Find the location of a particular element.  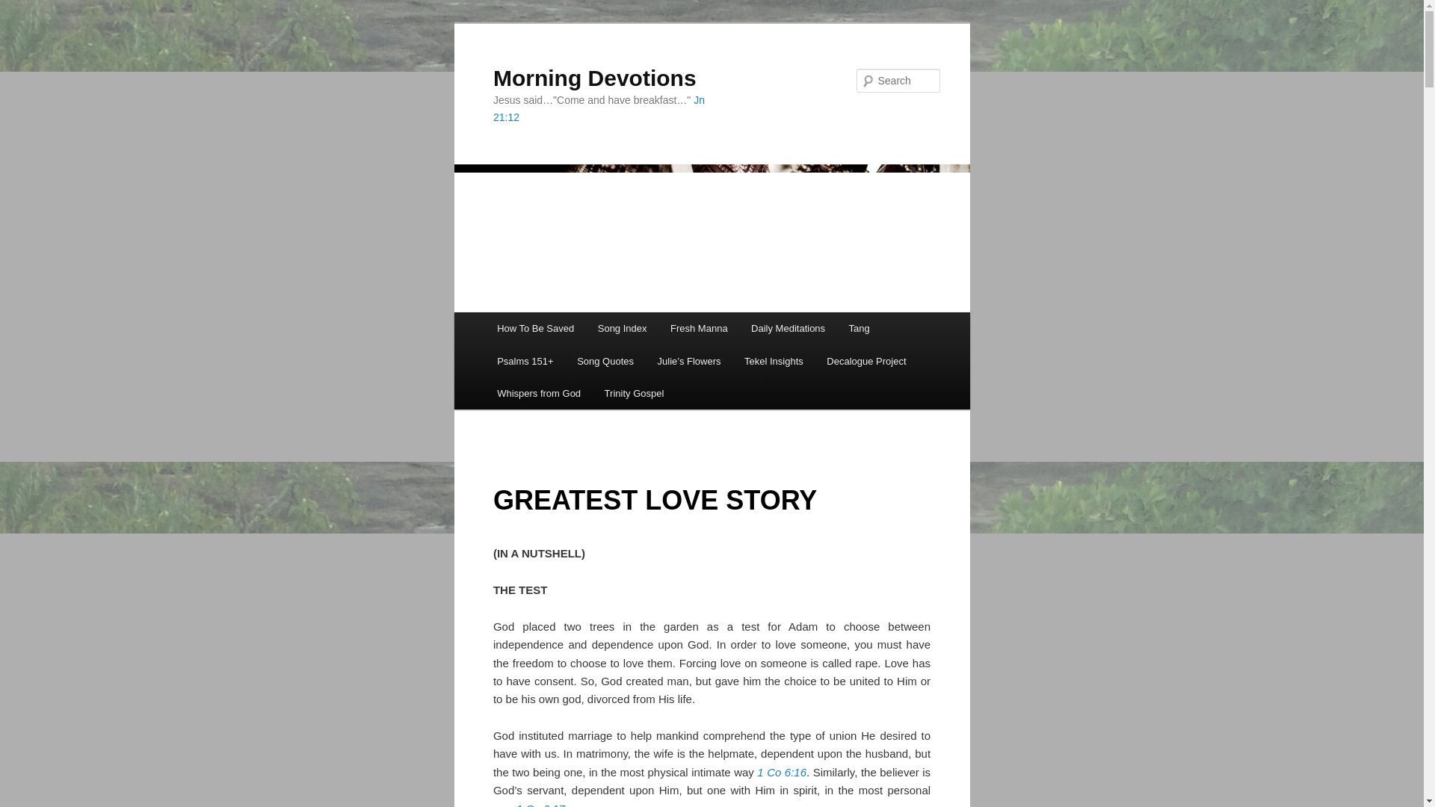

Jn 21:12 is located at coordinates (599, 109).